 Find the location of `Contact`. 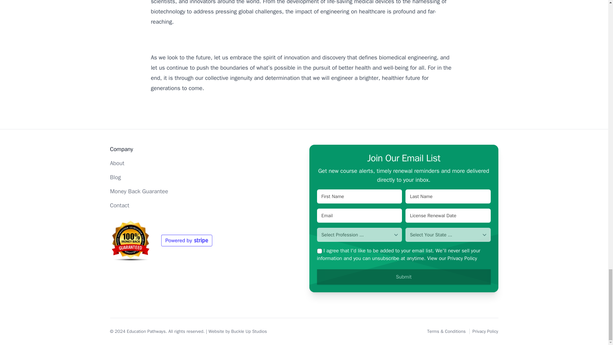

Contact is located at coordinates (119, 205).